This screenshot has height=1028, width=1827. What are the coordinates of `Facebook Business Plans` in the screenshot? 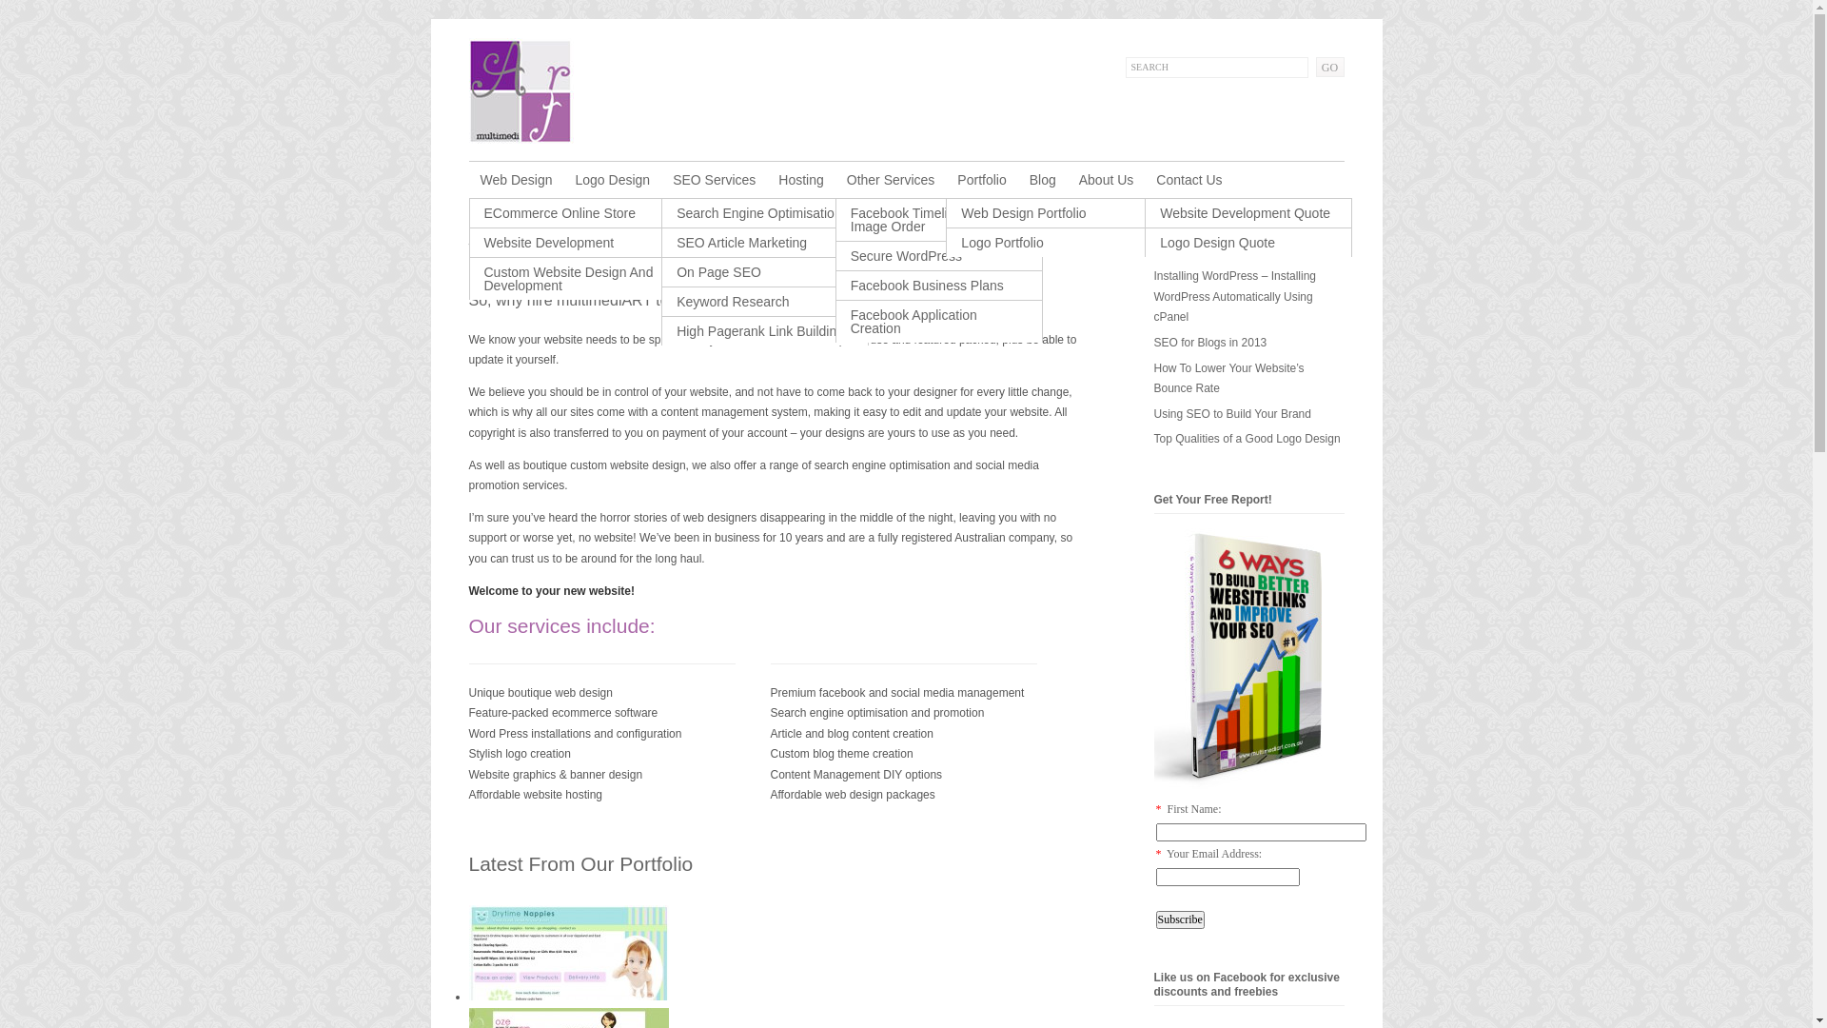 It's located at (939, 286).